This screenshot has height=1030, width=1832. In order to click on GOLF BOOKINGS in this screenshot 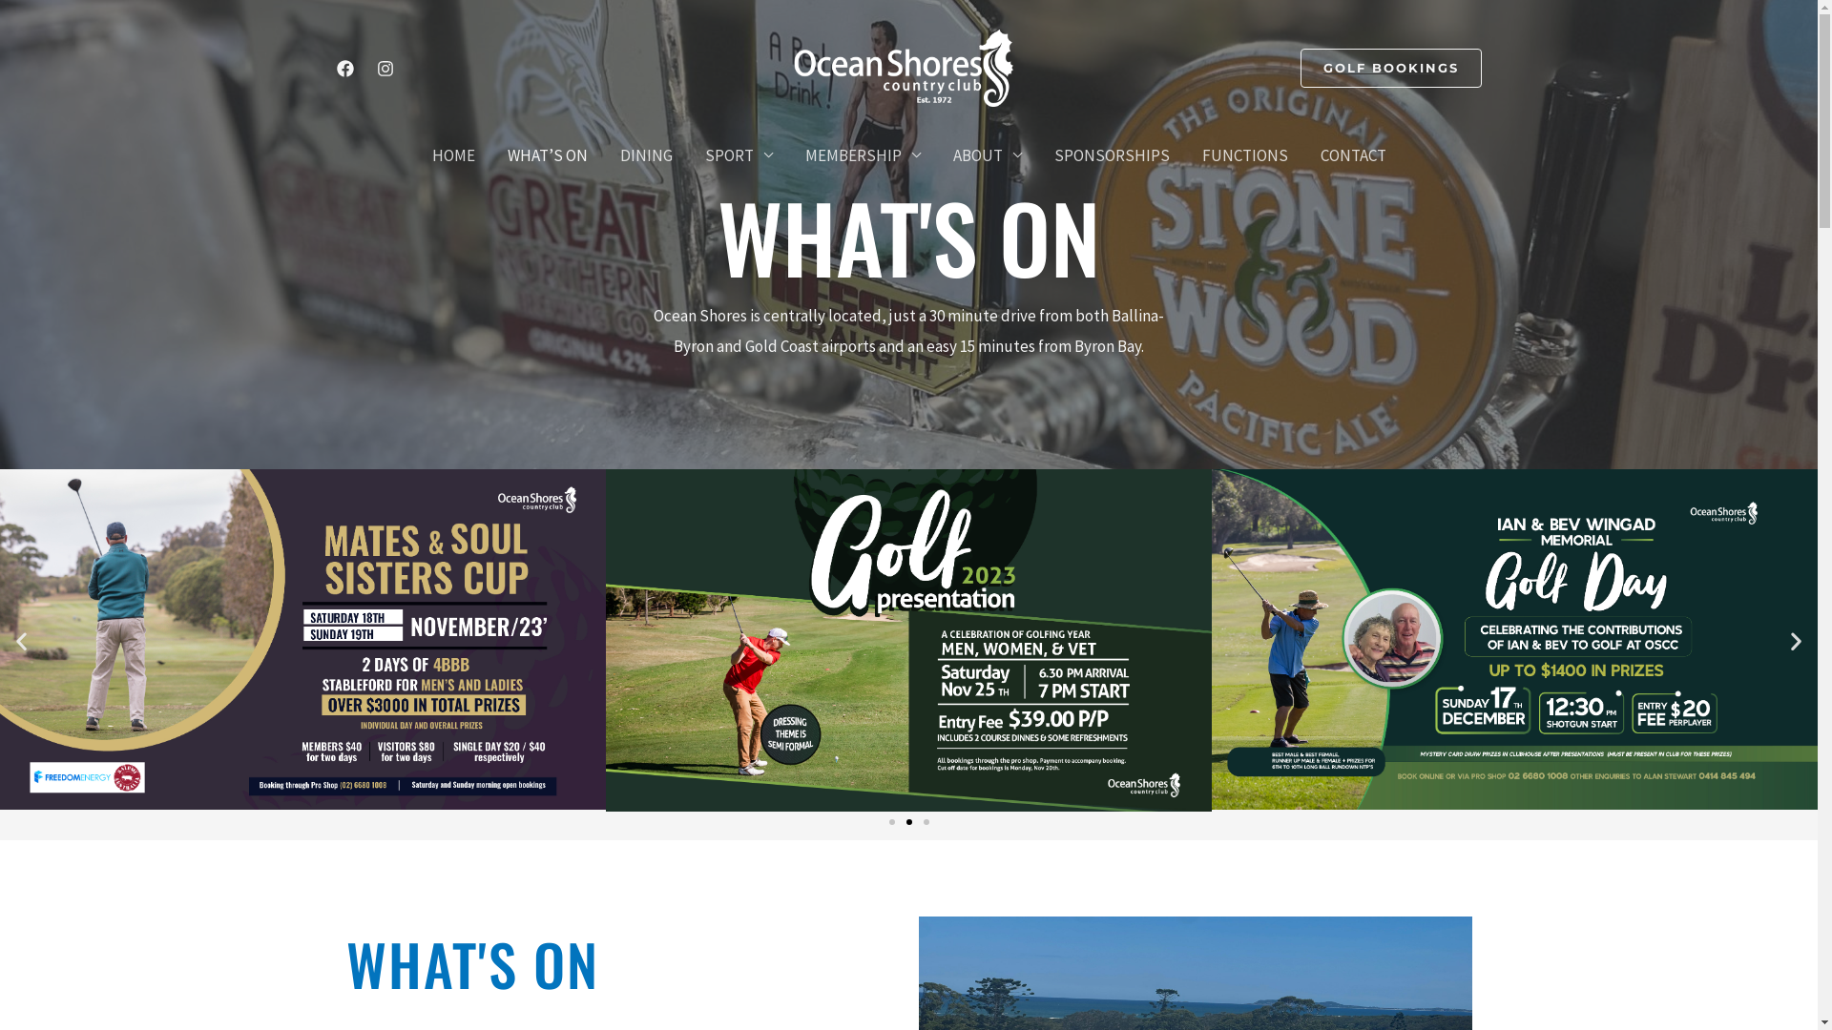, I will do `click(1390, 69)`.